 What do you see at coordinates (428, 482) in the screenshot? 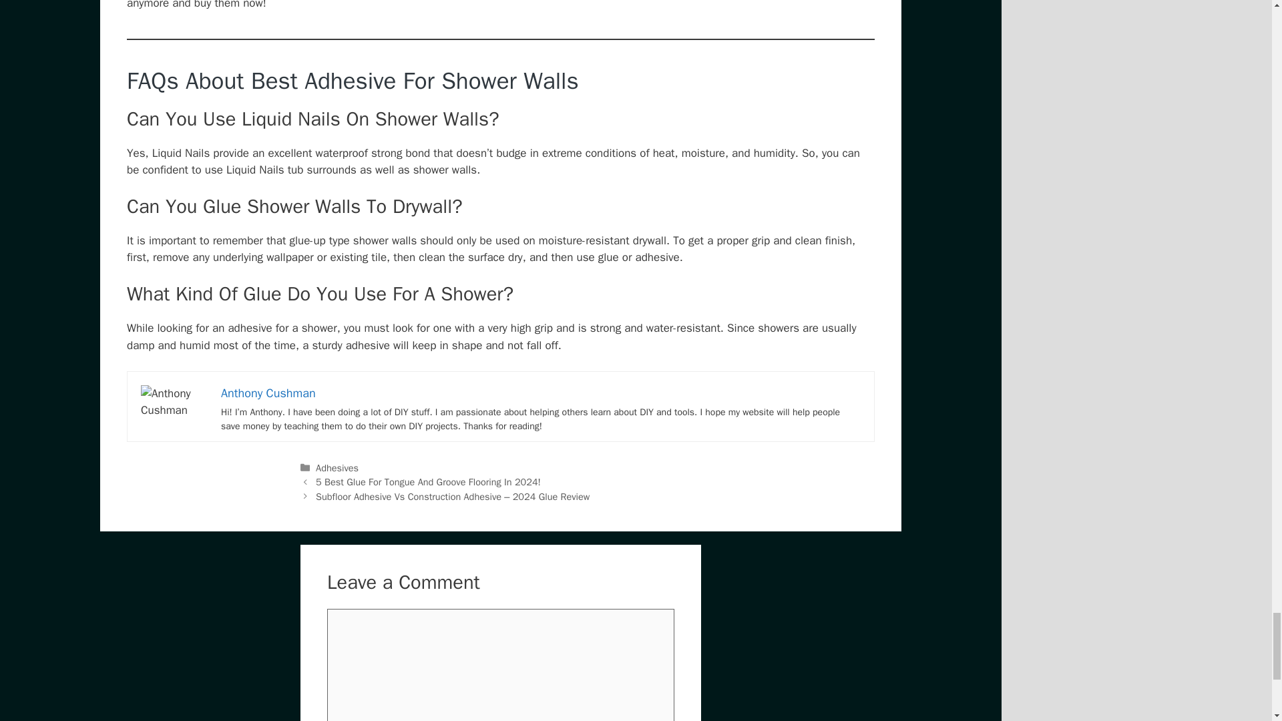
I see `5 Best Glue For Tongue And Groove Flooring In 2024!` at bounding box center [428, 482].